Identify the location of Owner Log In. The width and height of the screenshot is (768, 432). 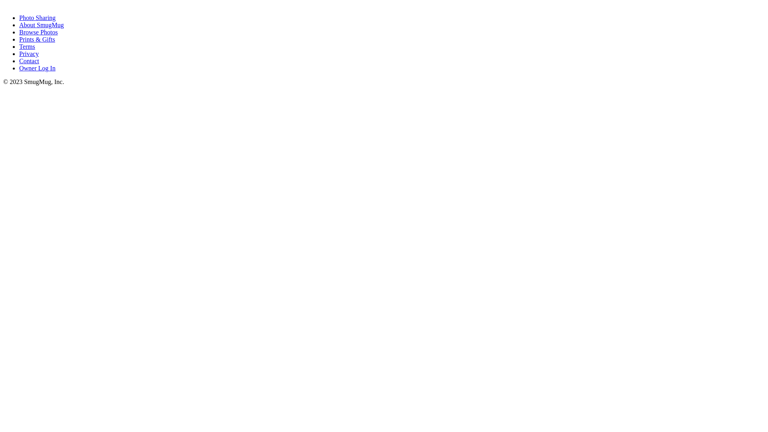
(38, 68).